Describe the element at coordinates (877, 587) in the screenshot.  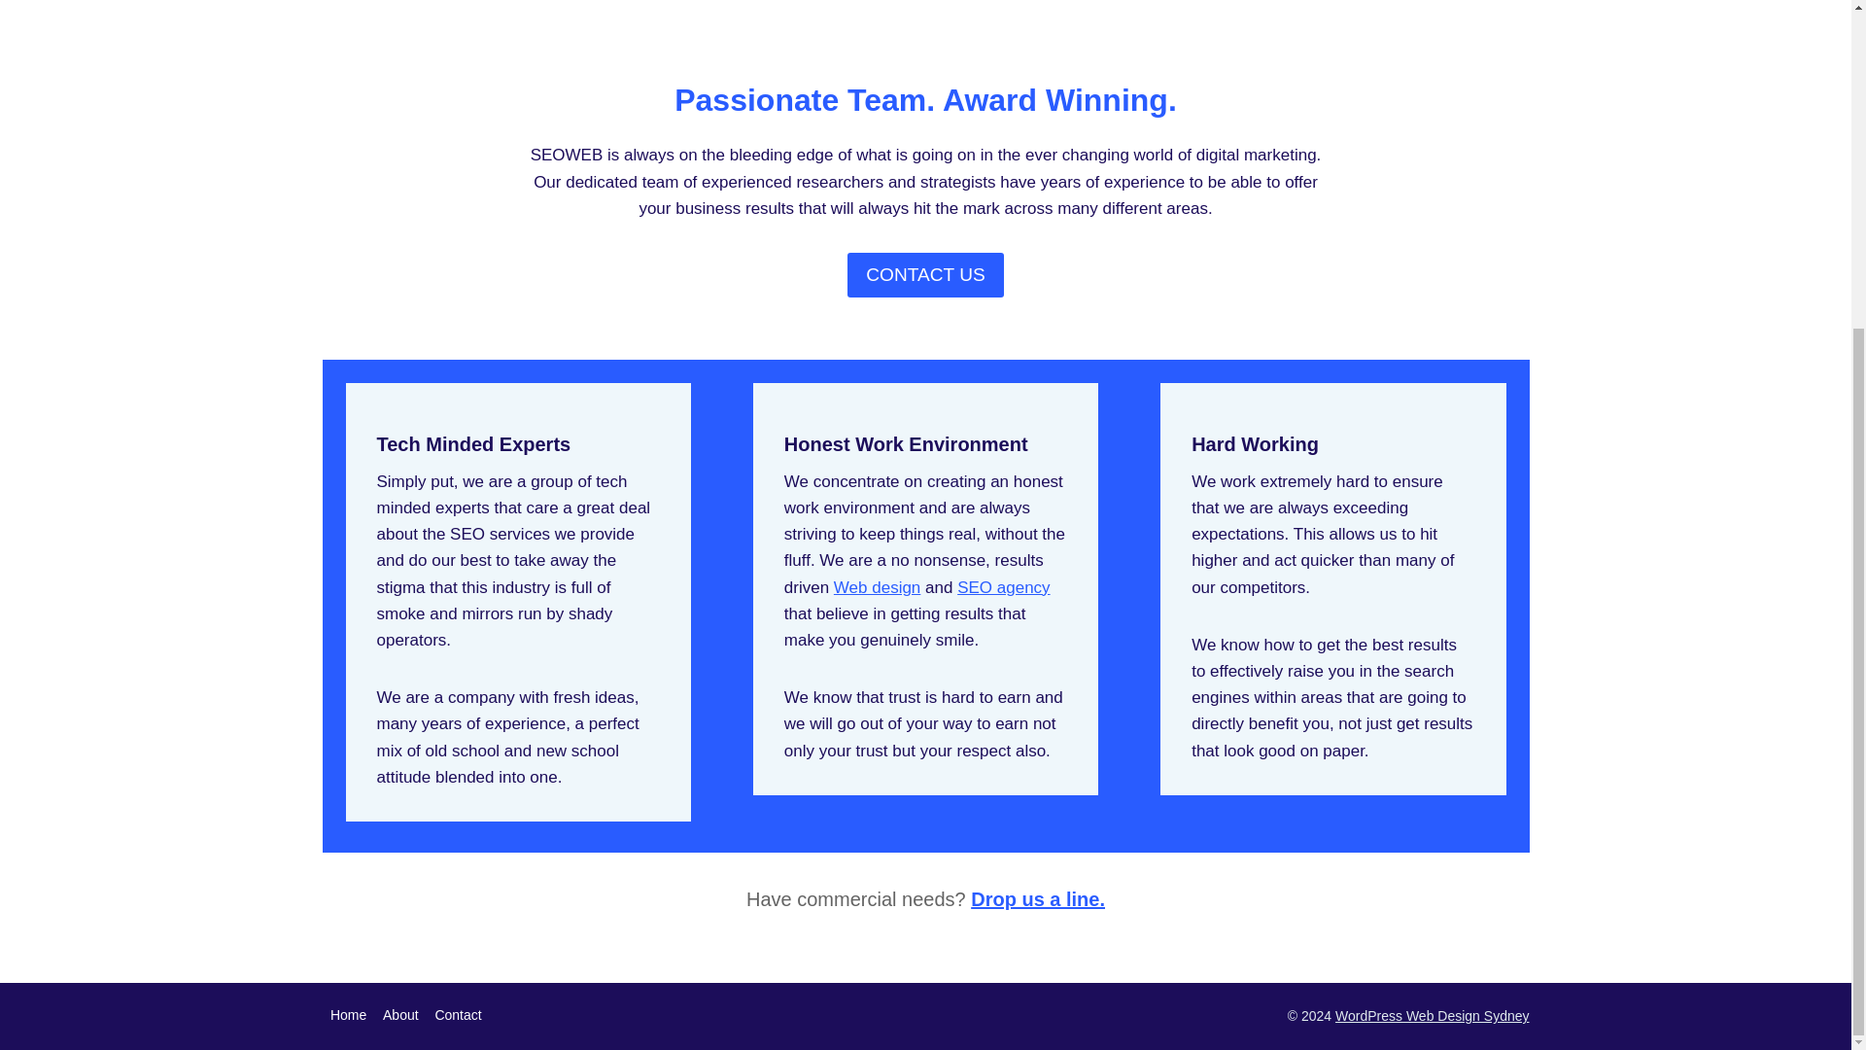
I see `Home` at that location.